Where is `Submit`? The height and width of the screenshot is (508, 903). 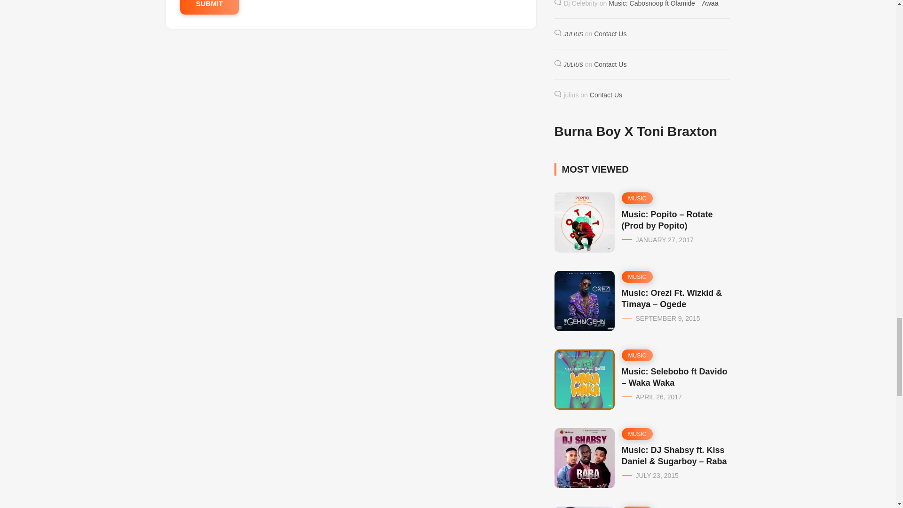
Submit is located at coordinates (209, 8).